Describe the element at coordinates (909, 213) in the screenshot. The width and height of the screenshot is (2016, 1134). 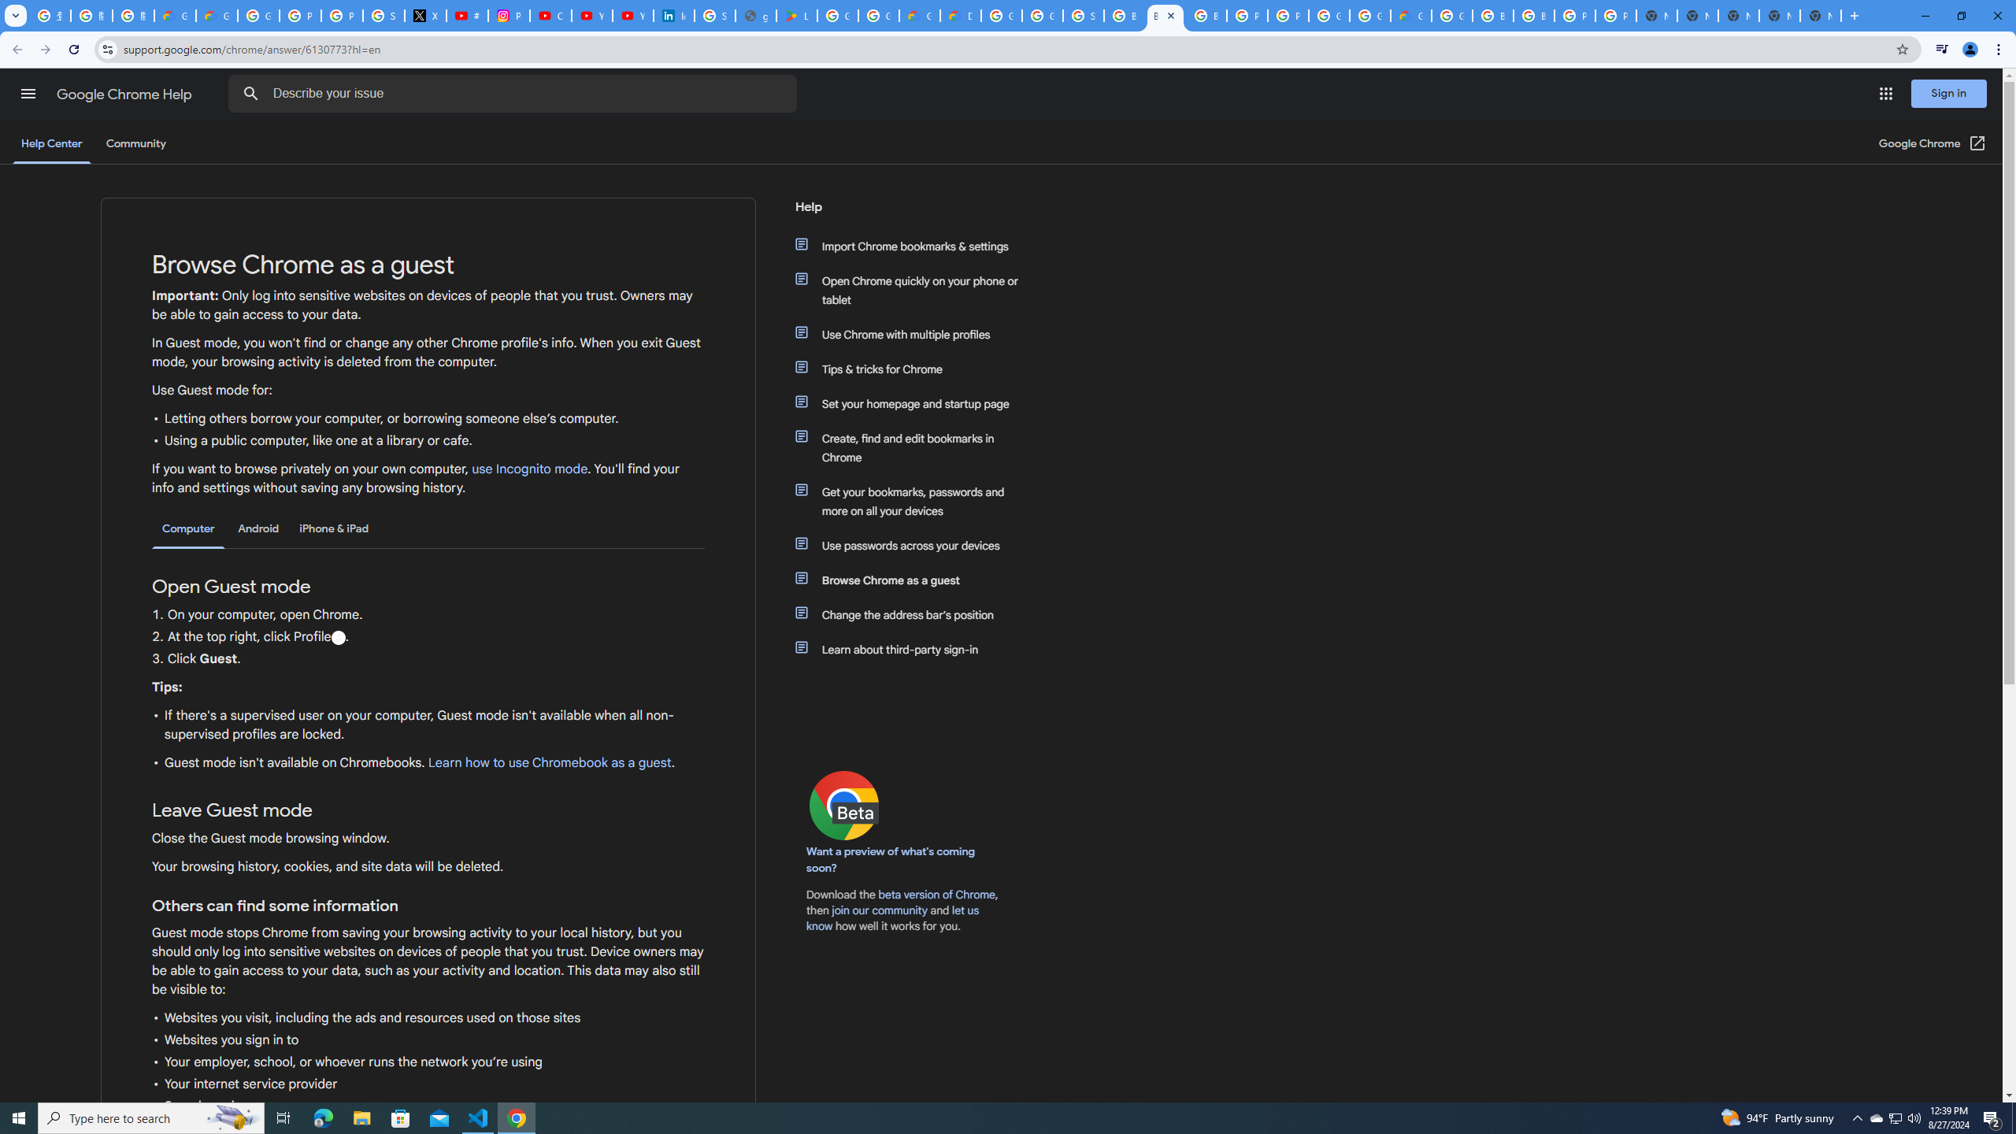
I see `Help` at that location.